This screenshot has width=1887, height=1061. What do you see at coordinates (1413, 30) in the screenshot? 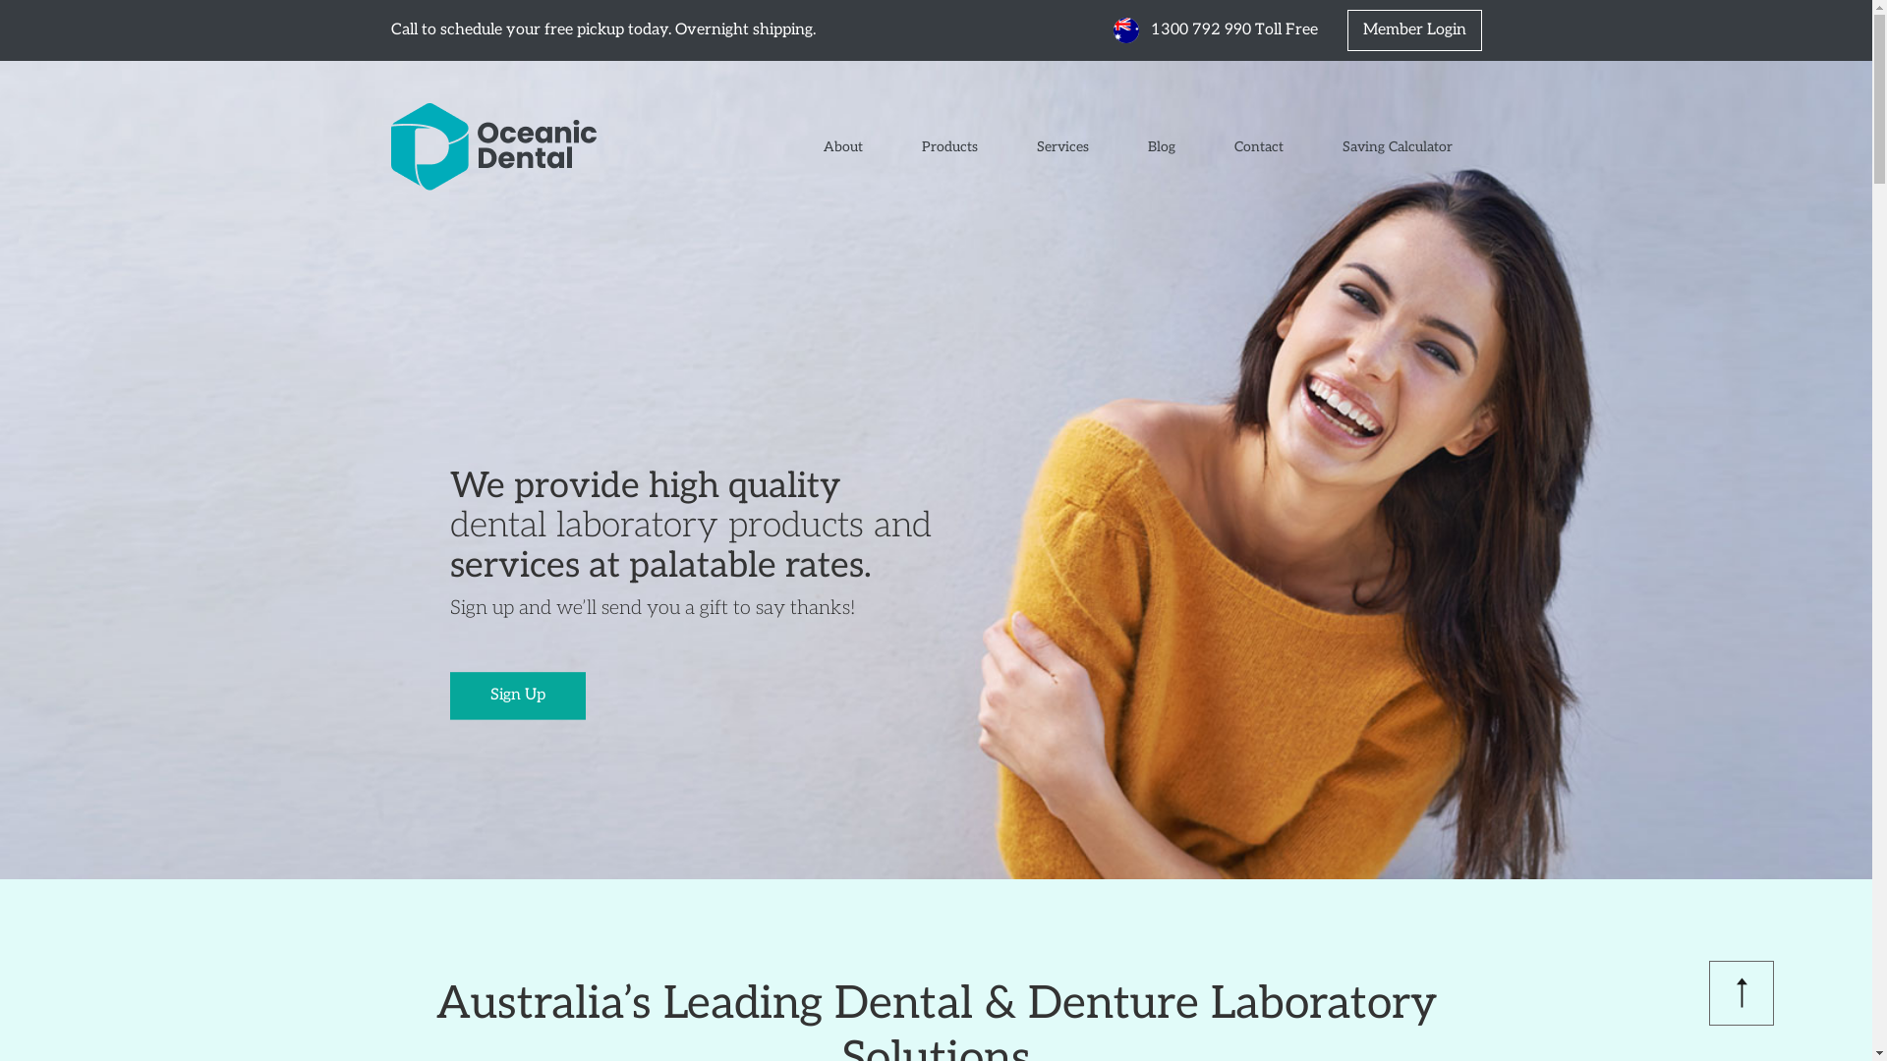
I see `Member Login` at bounding box center [1413, 30].